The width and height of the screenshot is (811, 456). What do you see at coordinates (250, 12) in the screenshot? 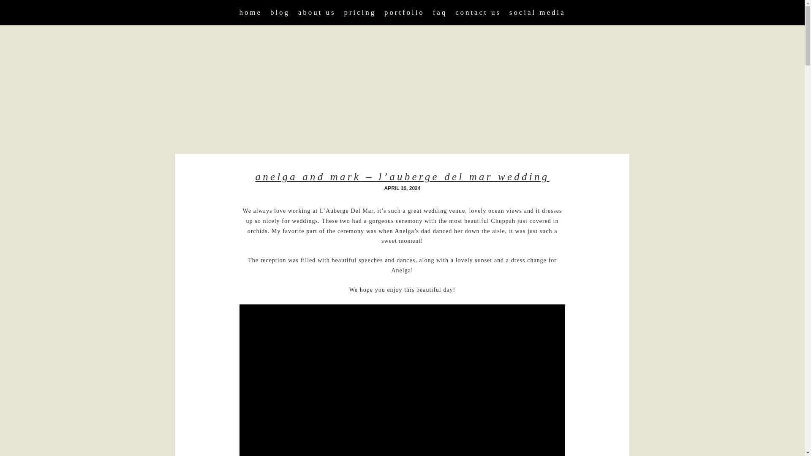
I see `home` at bounding box center [250, 12].